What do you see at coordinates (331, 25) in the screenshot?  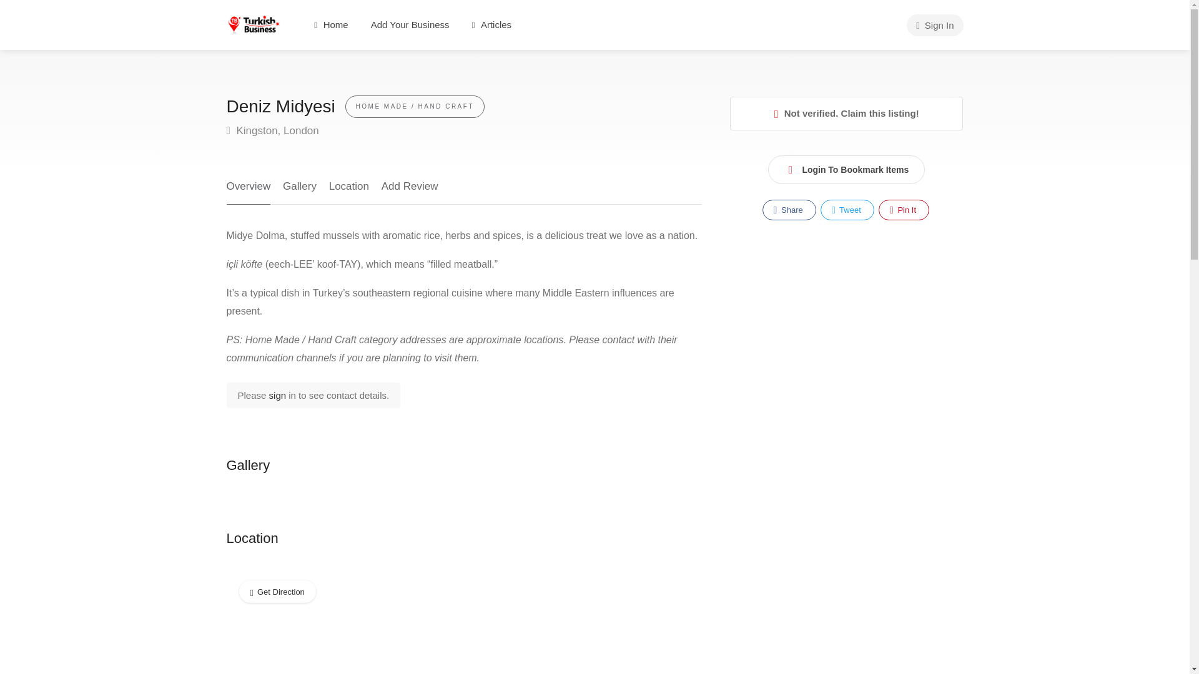 I see `Home` at bounding box center [331, 25].